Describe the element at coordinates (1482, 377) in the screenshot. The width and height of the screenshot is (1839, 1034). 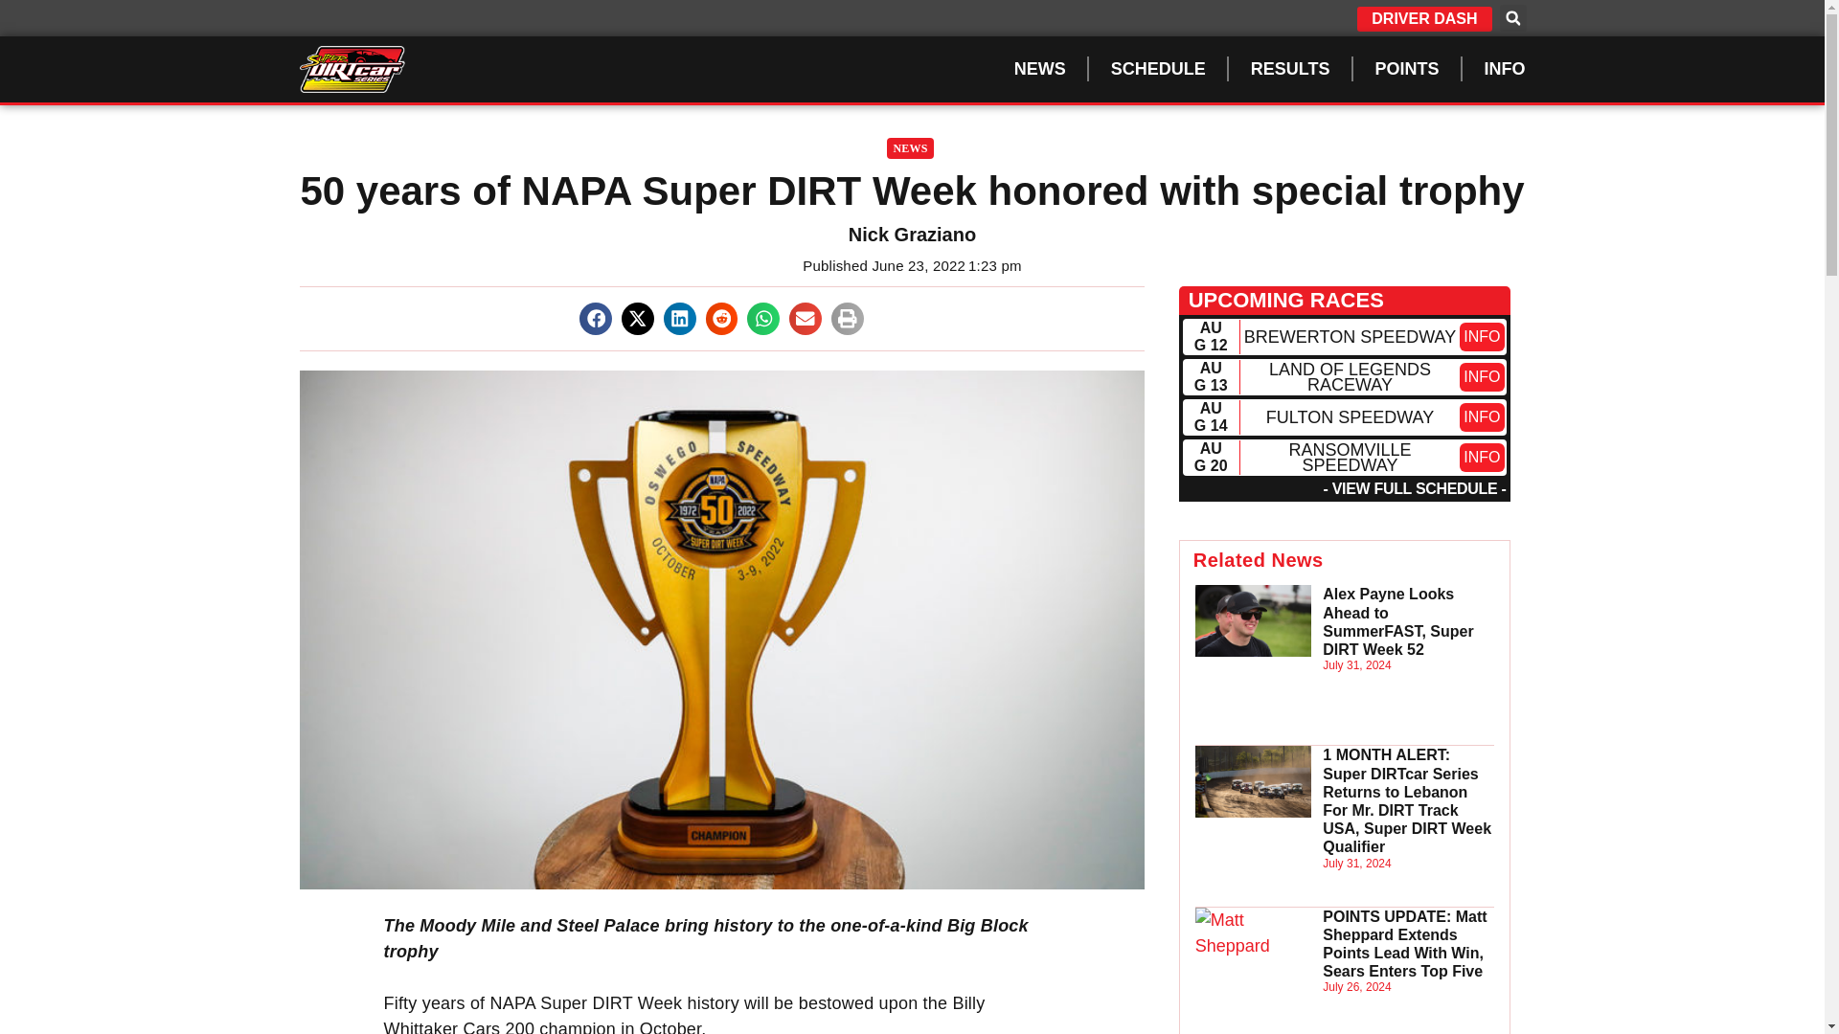
I see `INFO` at that location.